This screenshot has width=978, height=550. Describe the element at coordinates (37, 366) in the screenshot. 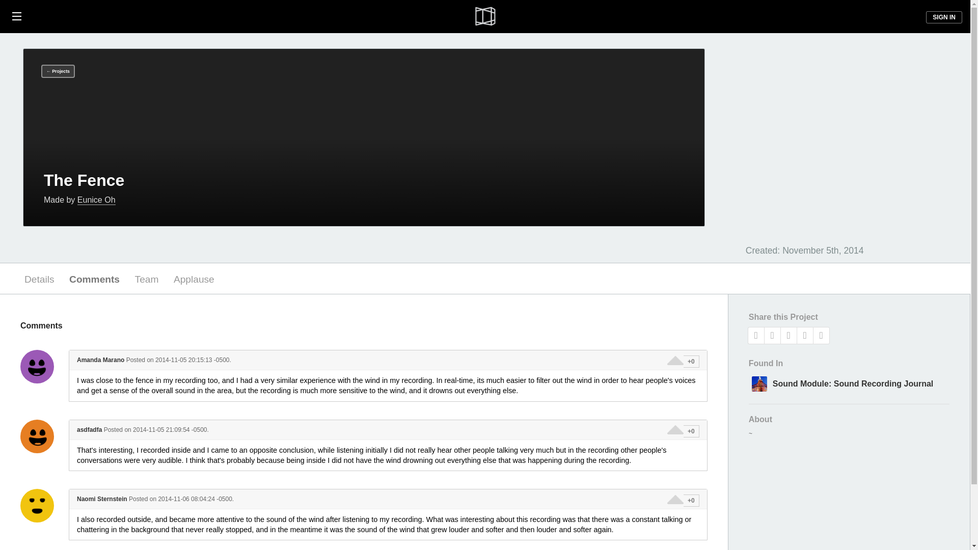

I see `Amanda Marano` at that location.